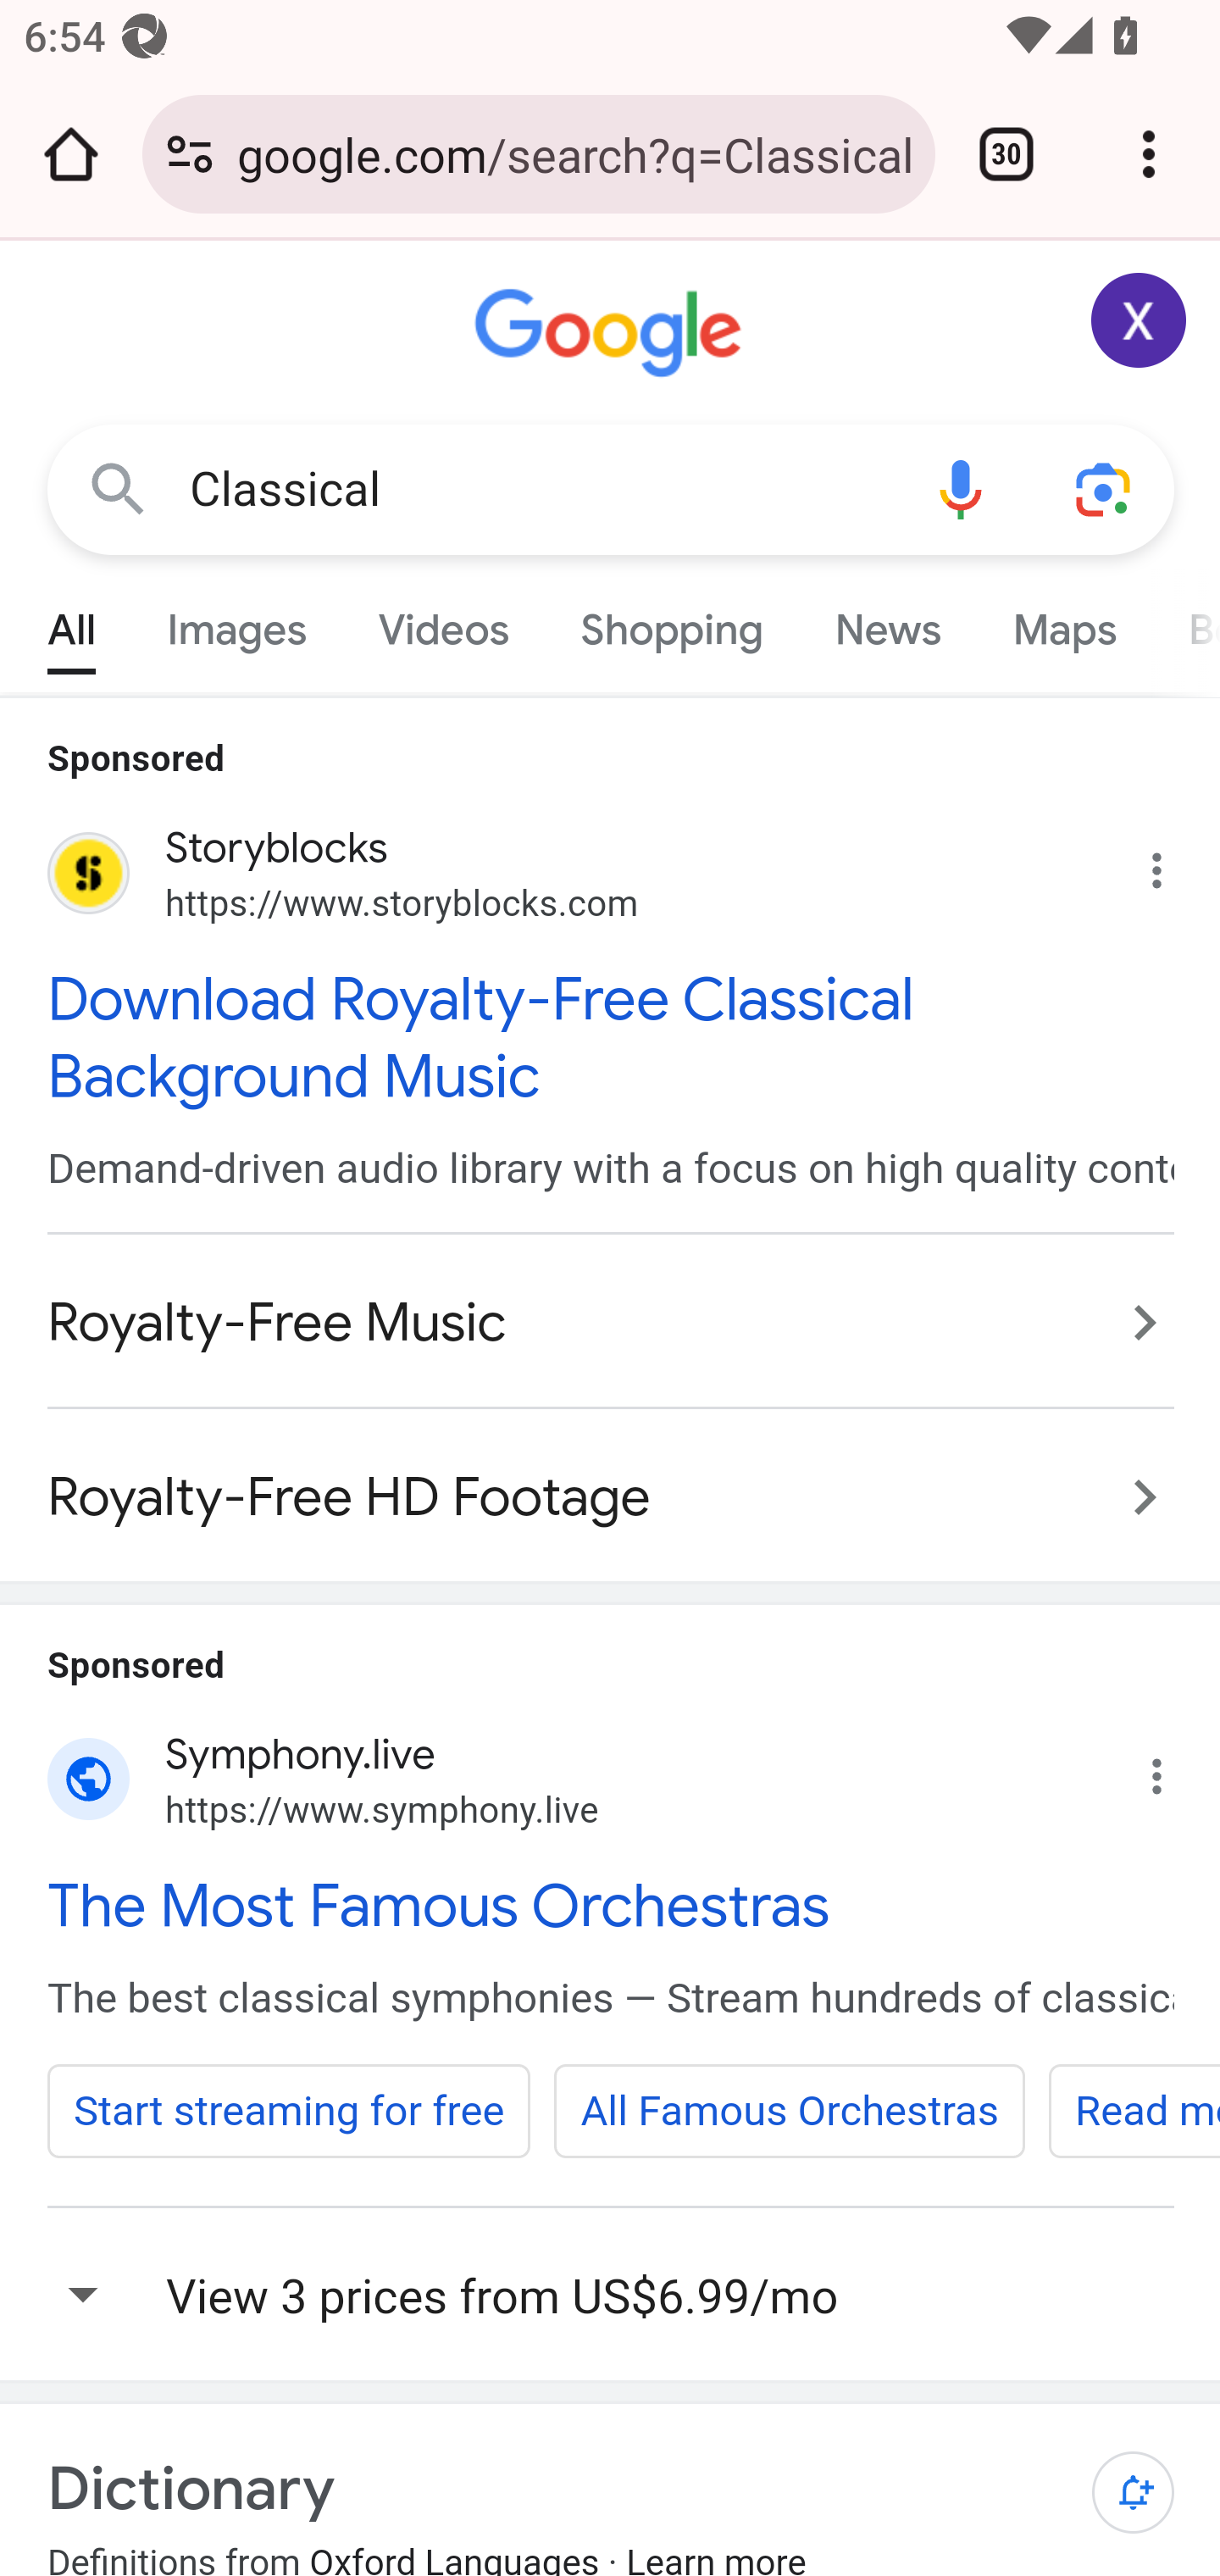  What do you see at coordinates (612, 1037) in the screenshot?
I see `Download Royalty-Free Classical Background Music` at bounding box center [612, 1037].